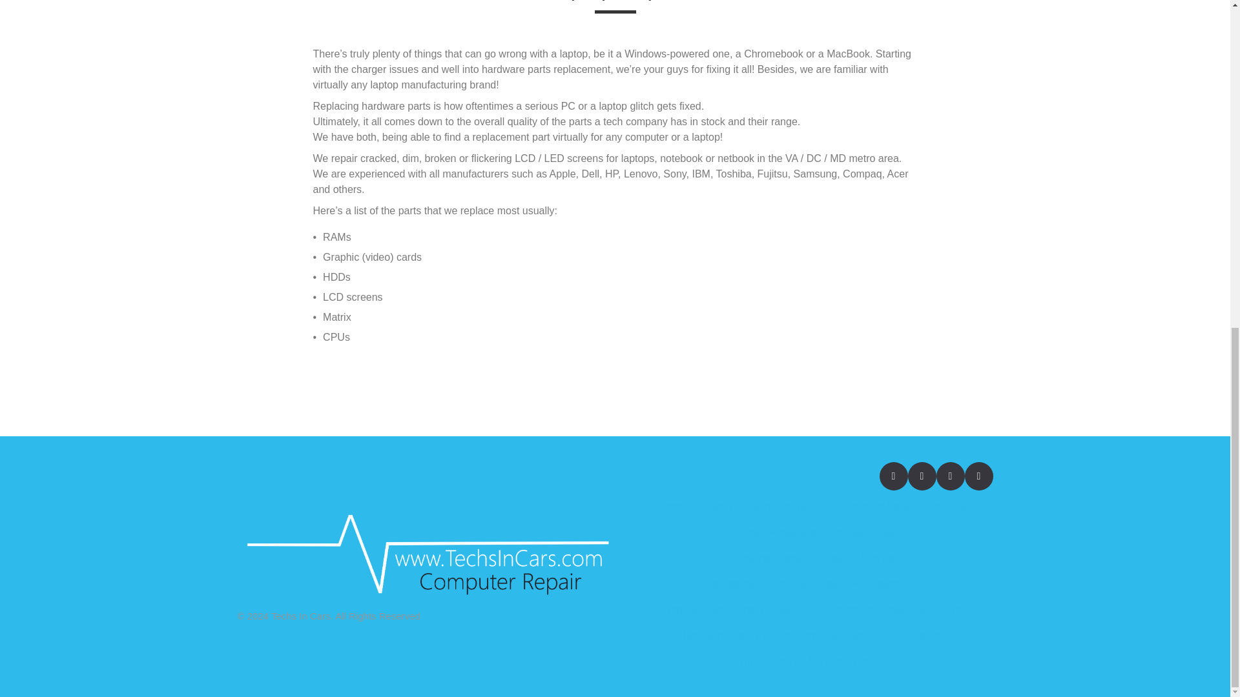 This screenshot has height=697, width=1240. Describe the element at coordinates (950, 476) in the screenshot. I see `Twitter` at that location.